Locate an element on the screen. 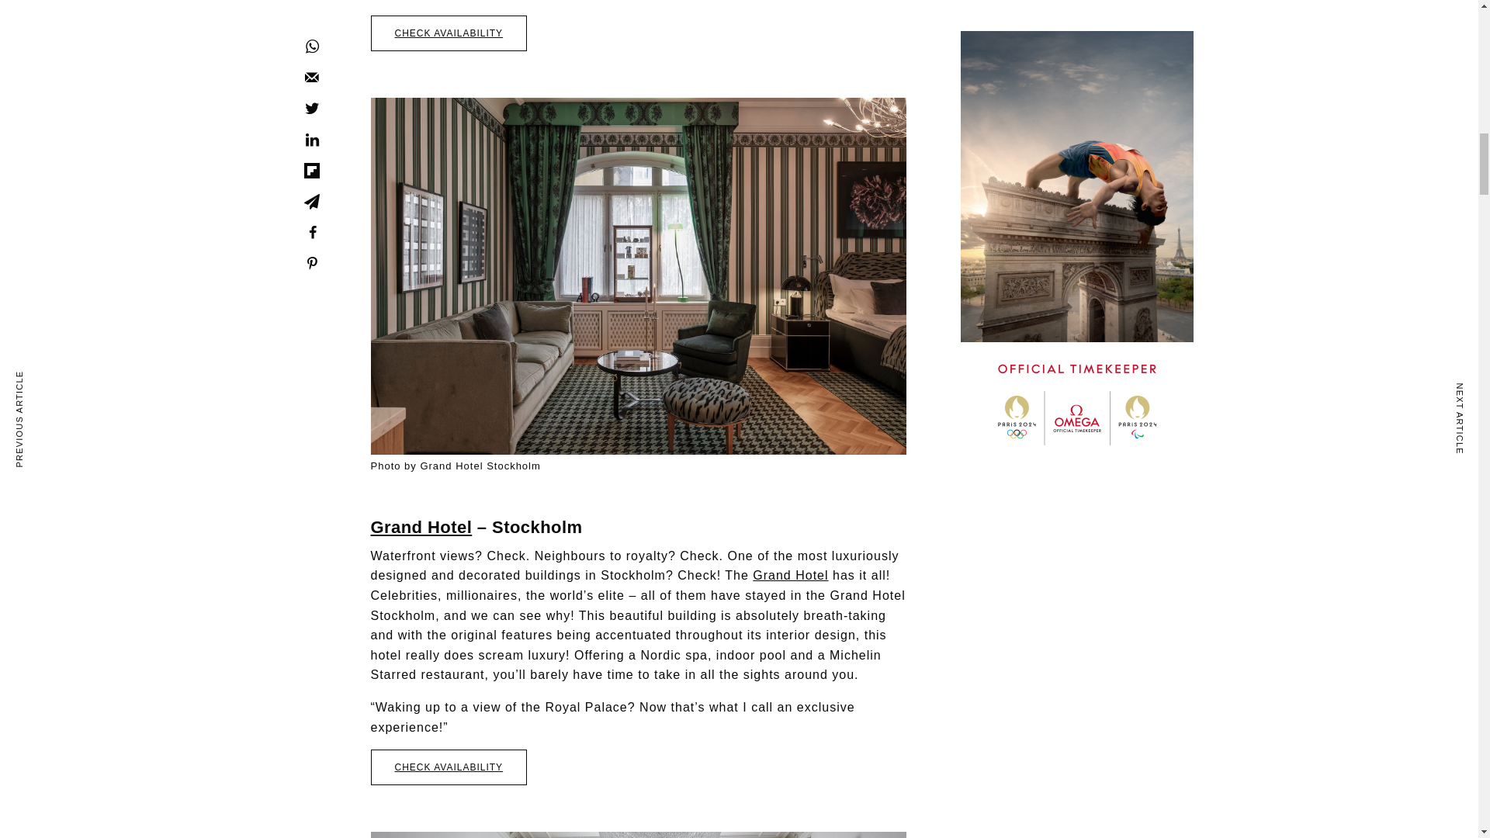  Grand Hotel is located at coordinates (790, 575).